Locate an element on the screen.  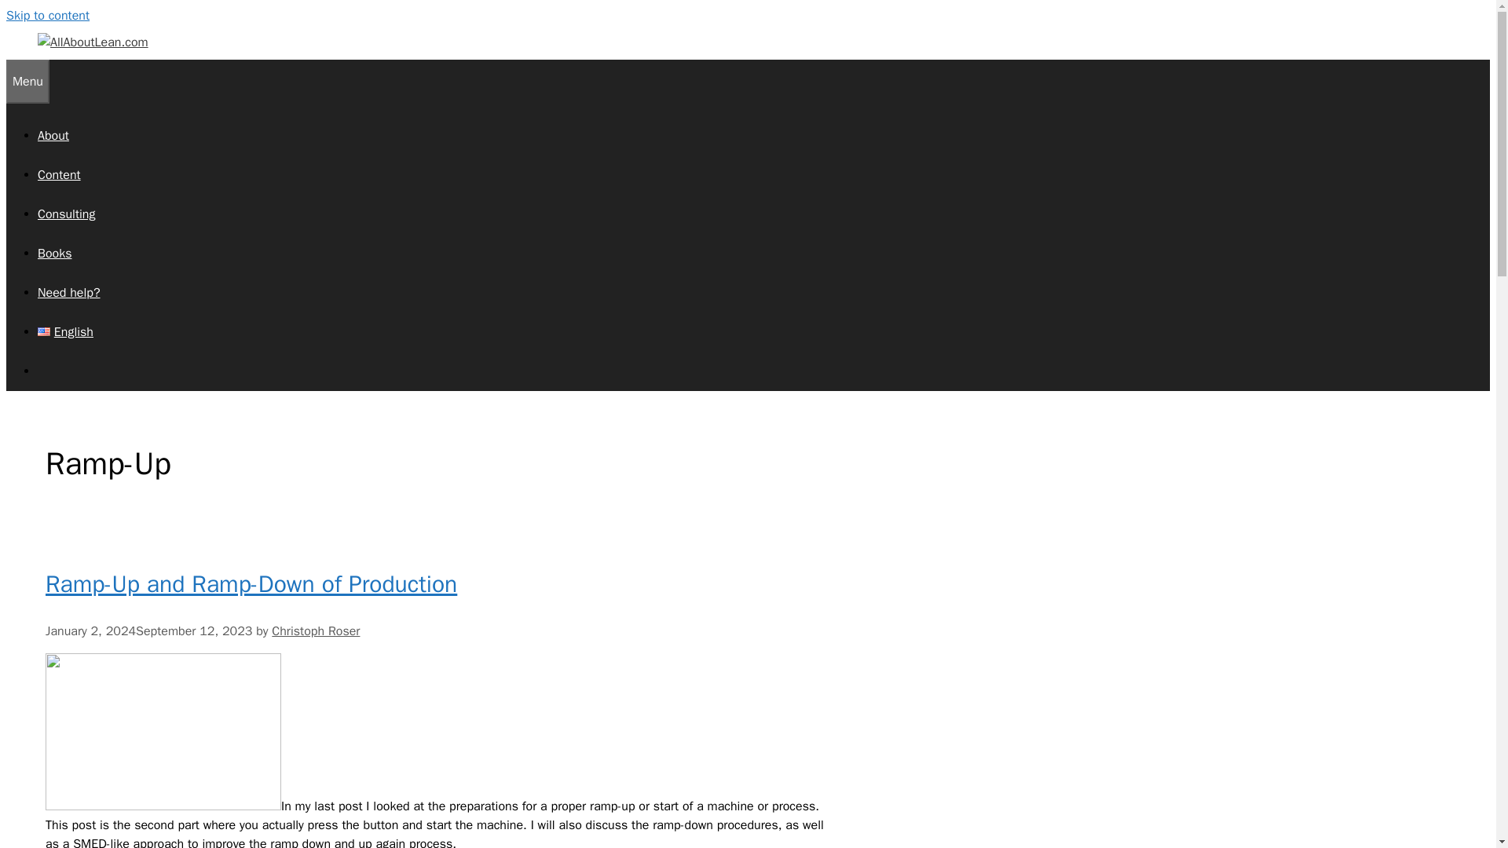
Consulting is located at coordinates (66, 214).